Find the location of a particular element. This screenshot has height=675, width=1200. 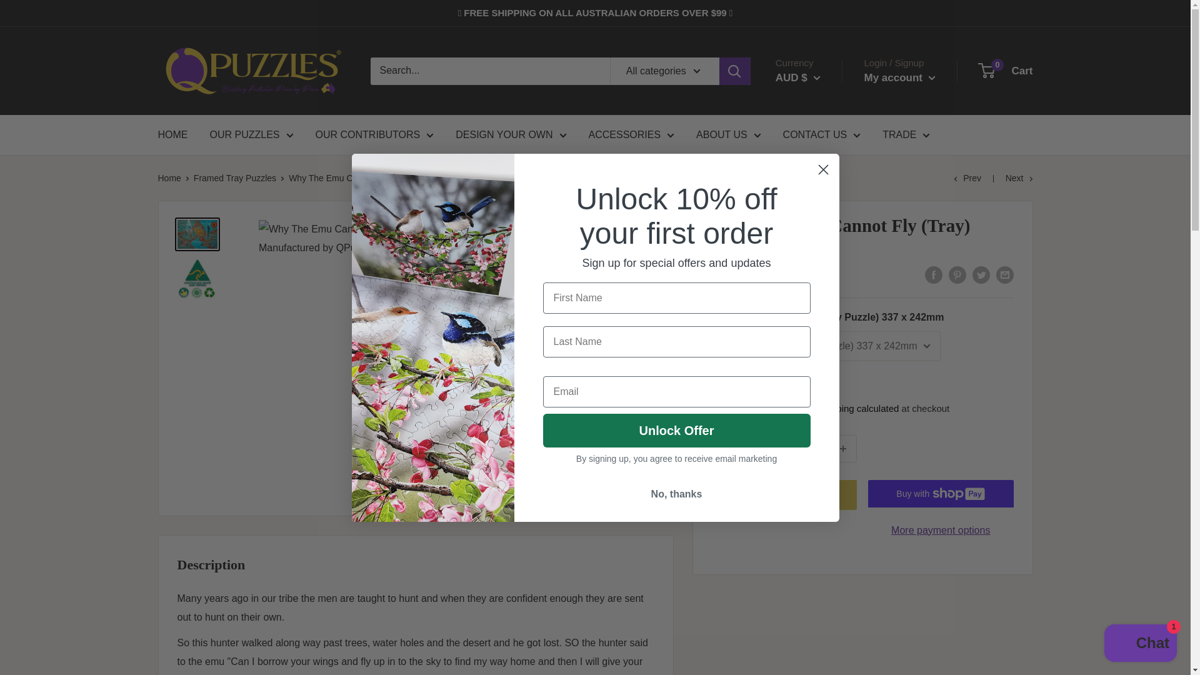

1 is located at coordinates (810, 448).